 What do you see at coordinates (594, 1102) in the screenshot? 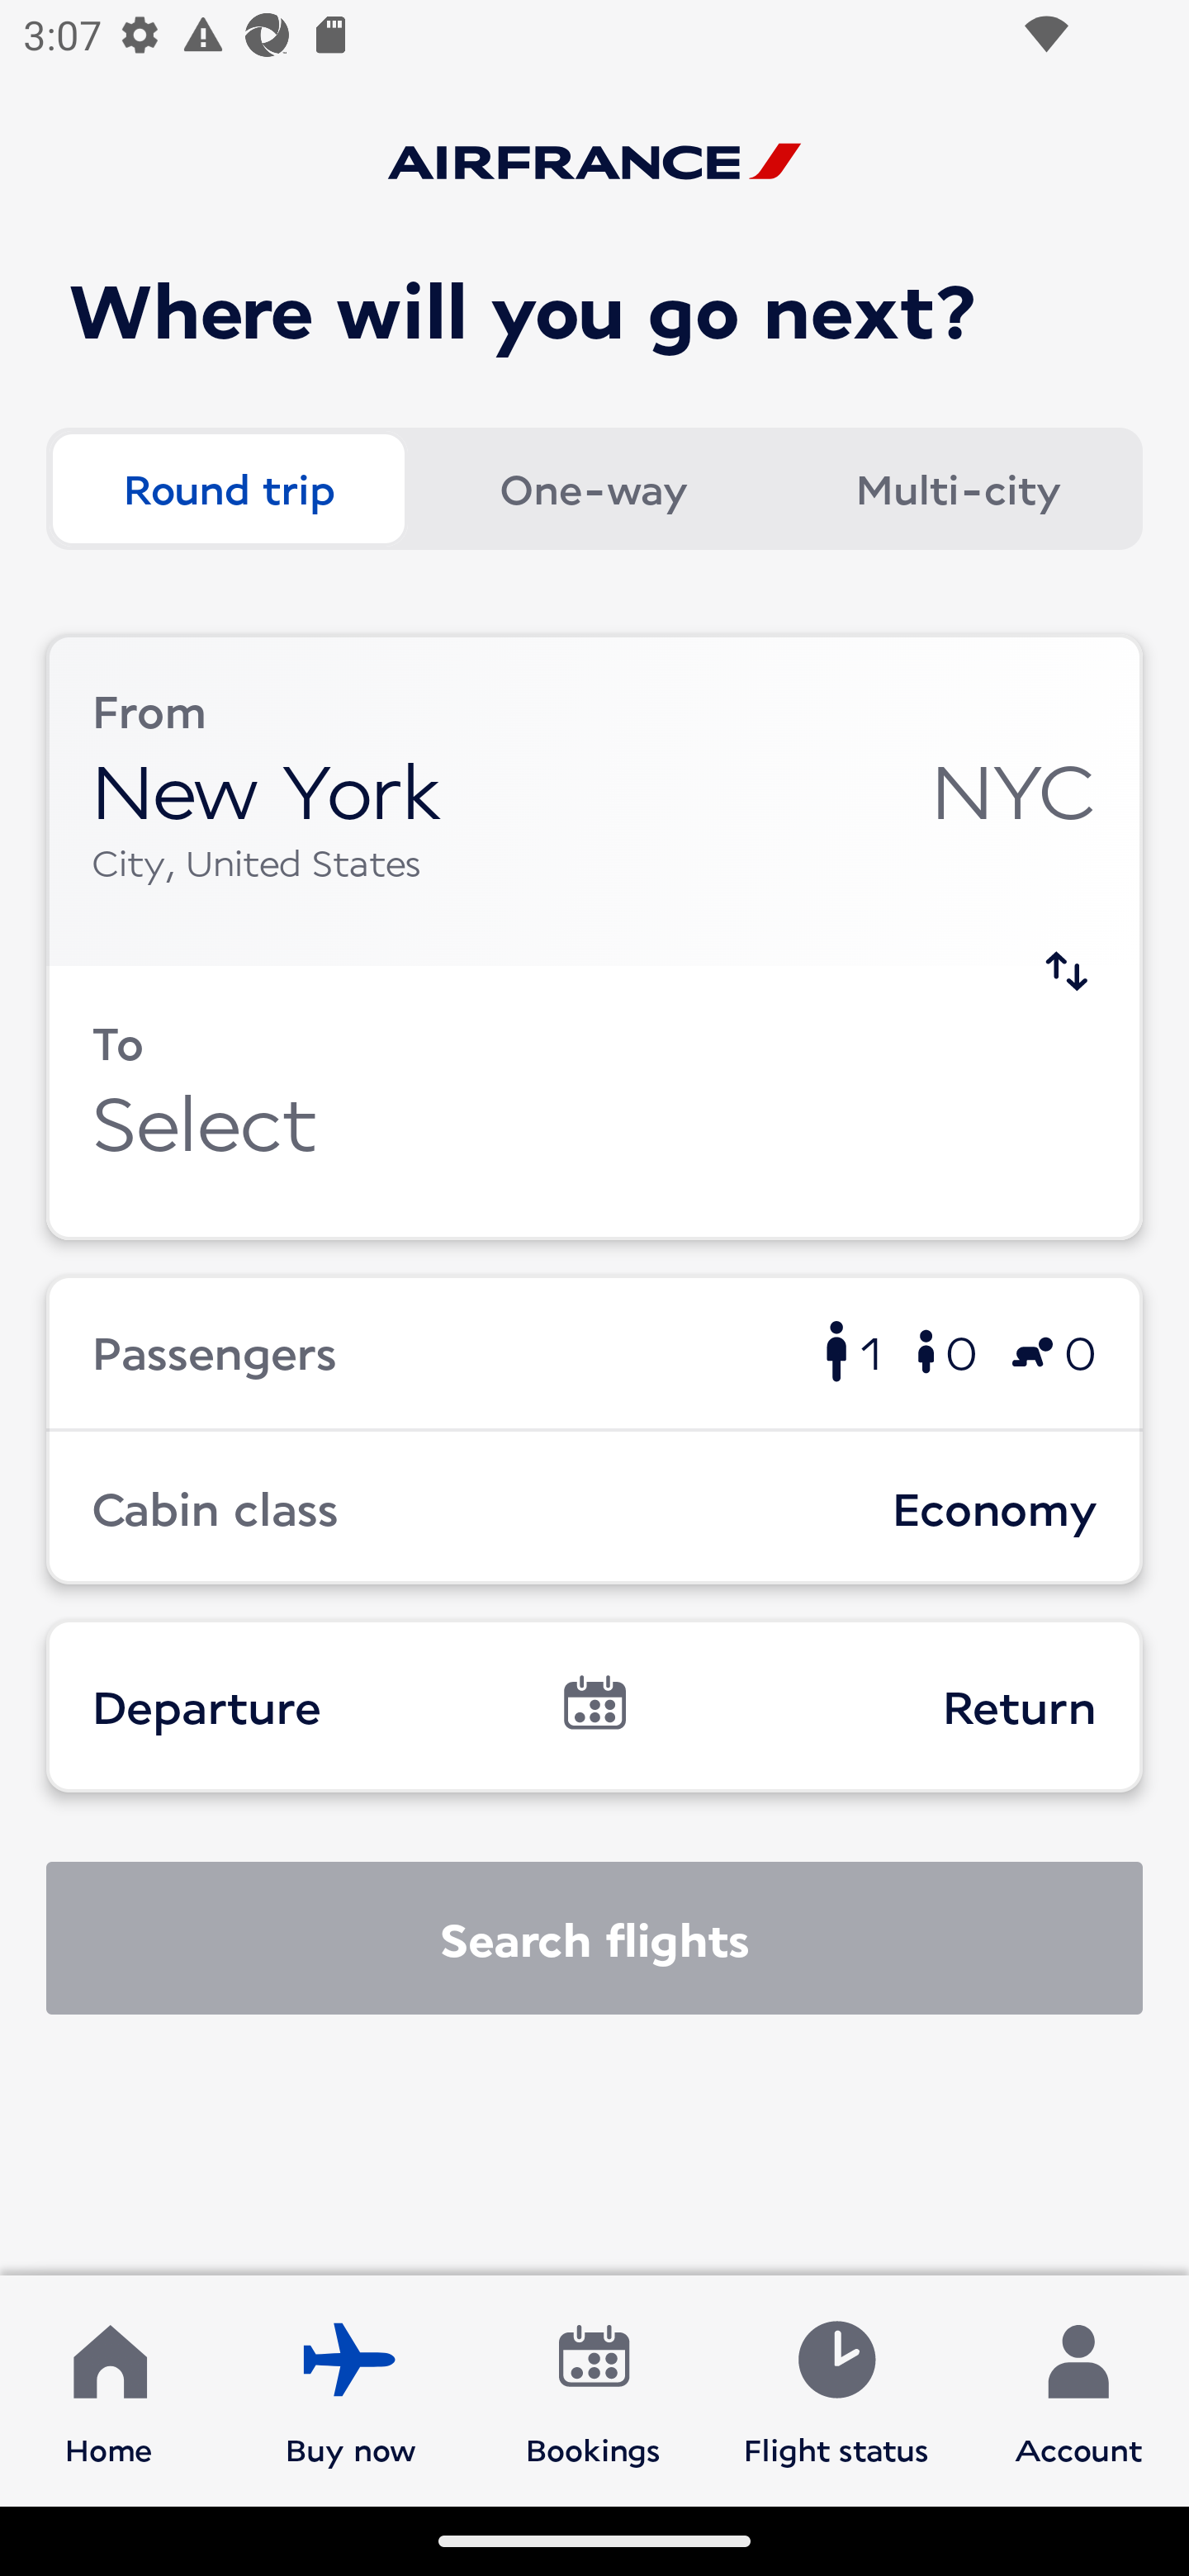
I see `To Select` at bounding box center [594, 1102].